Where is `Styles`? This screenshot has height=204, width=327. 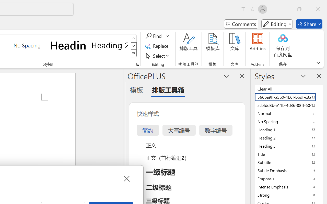 Styles is located at coordinates (134, 54).